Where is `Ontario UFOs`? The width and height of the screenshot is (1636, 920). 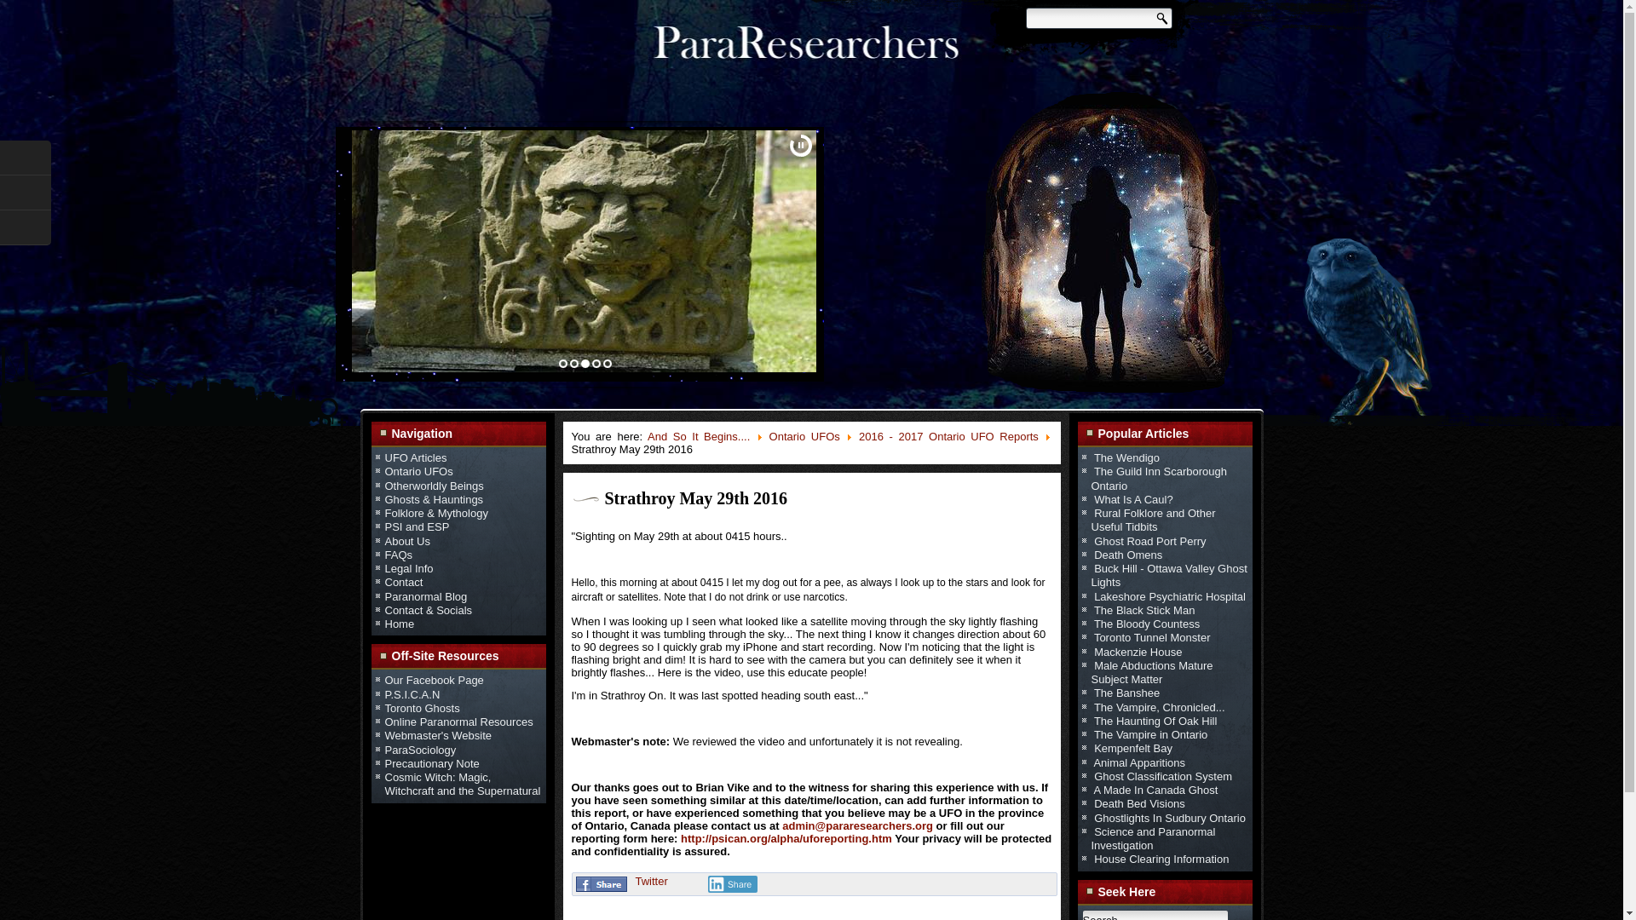 Ontario UFOs is located at coordinates (418, 471).